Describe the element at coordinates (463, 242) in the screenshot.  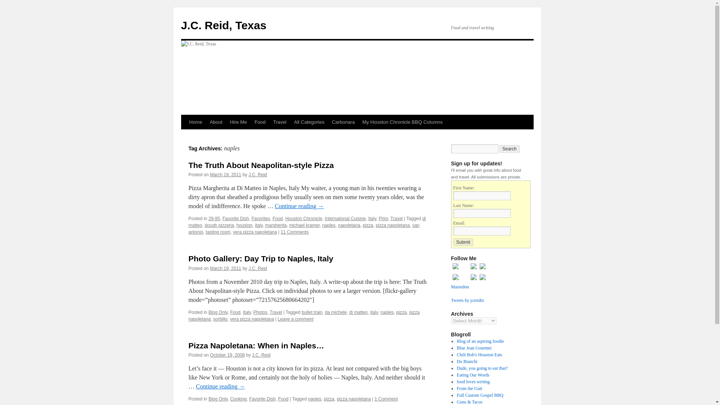
I see `Submit` at that location.